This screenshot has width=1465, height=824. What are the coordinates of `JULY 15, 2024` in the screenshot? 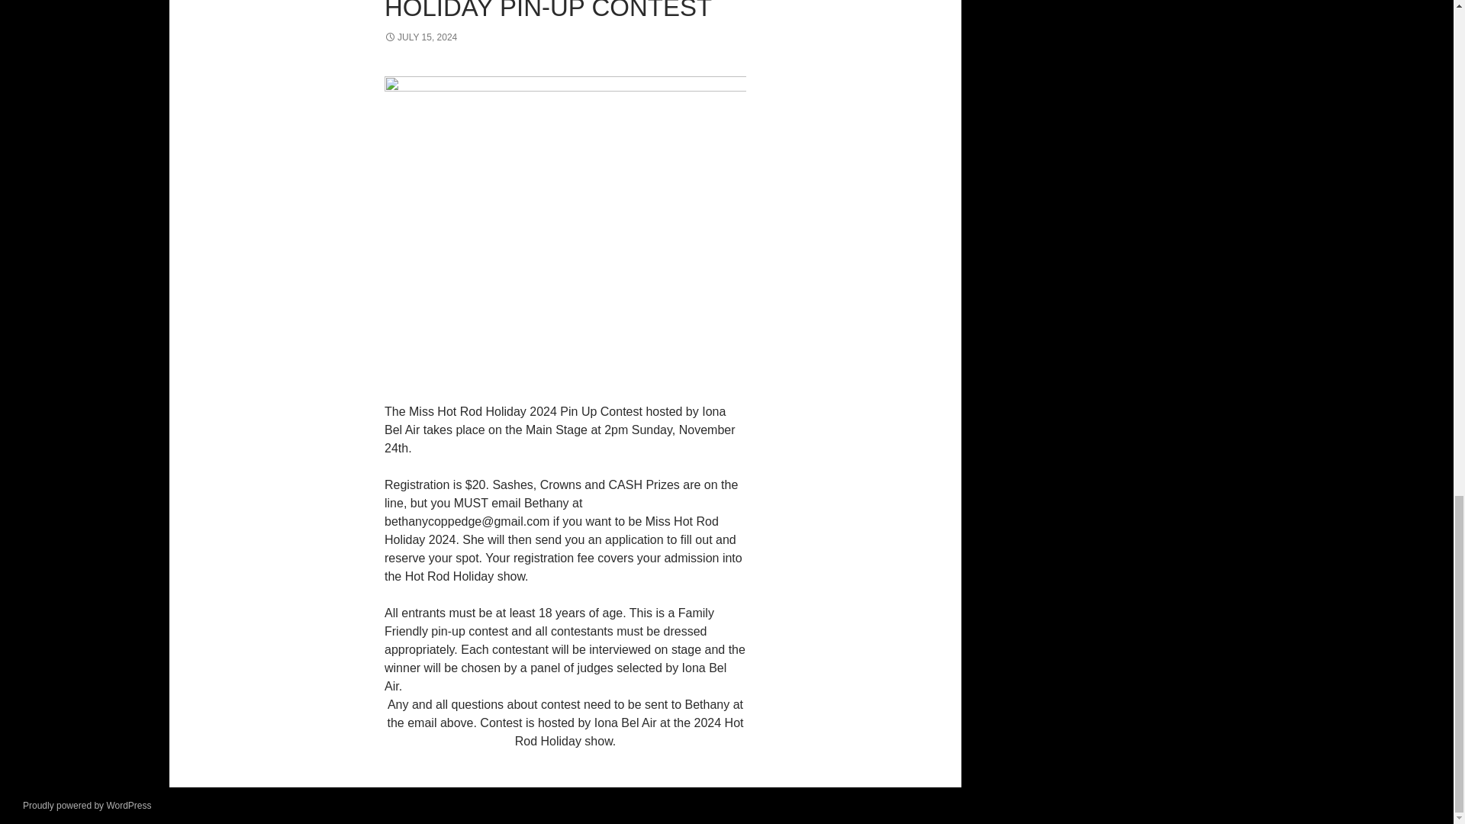 It's located at (420, 37).